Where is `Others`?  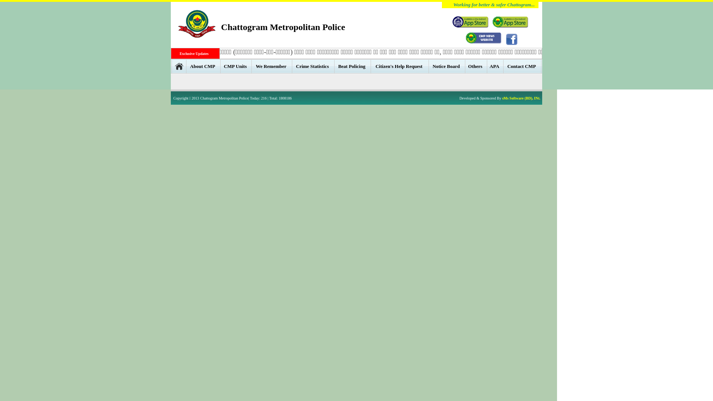 Others is located at coordinates (476, 66).